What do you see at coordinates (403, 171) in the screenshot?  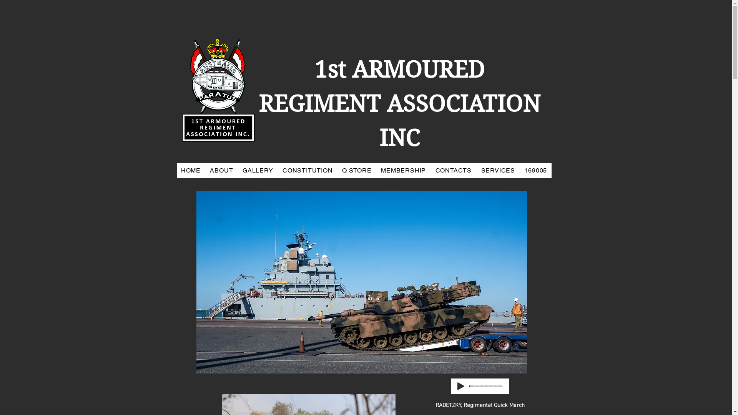 I see `MEMBERSHIP` at bounding box center [403, 171].